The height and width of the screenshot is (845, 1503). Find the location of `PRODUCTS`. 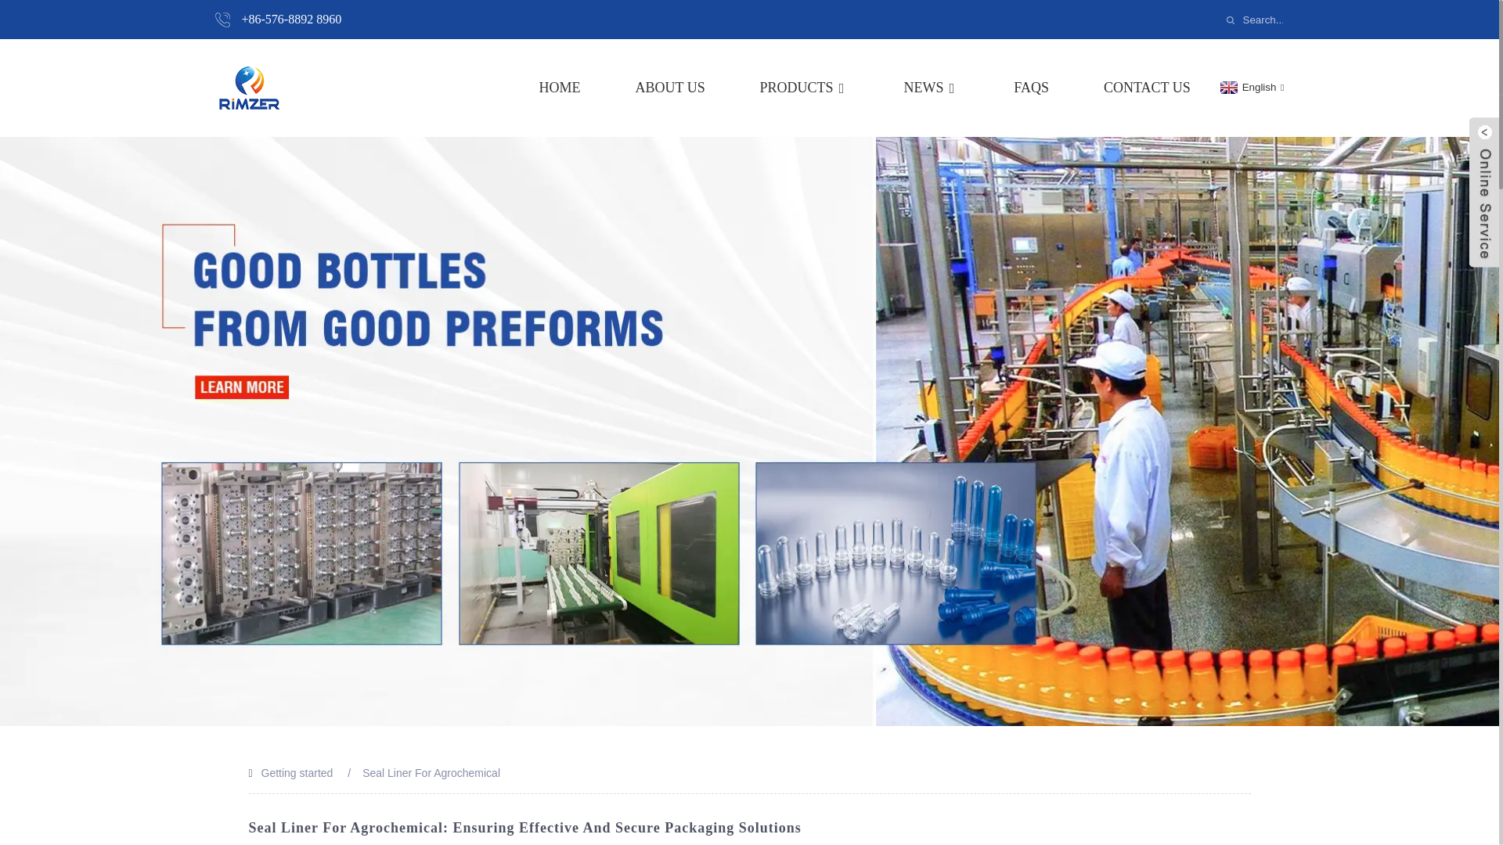

PRODUCTS is located at coordinates (805, 88).